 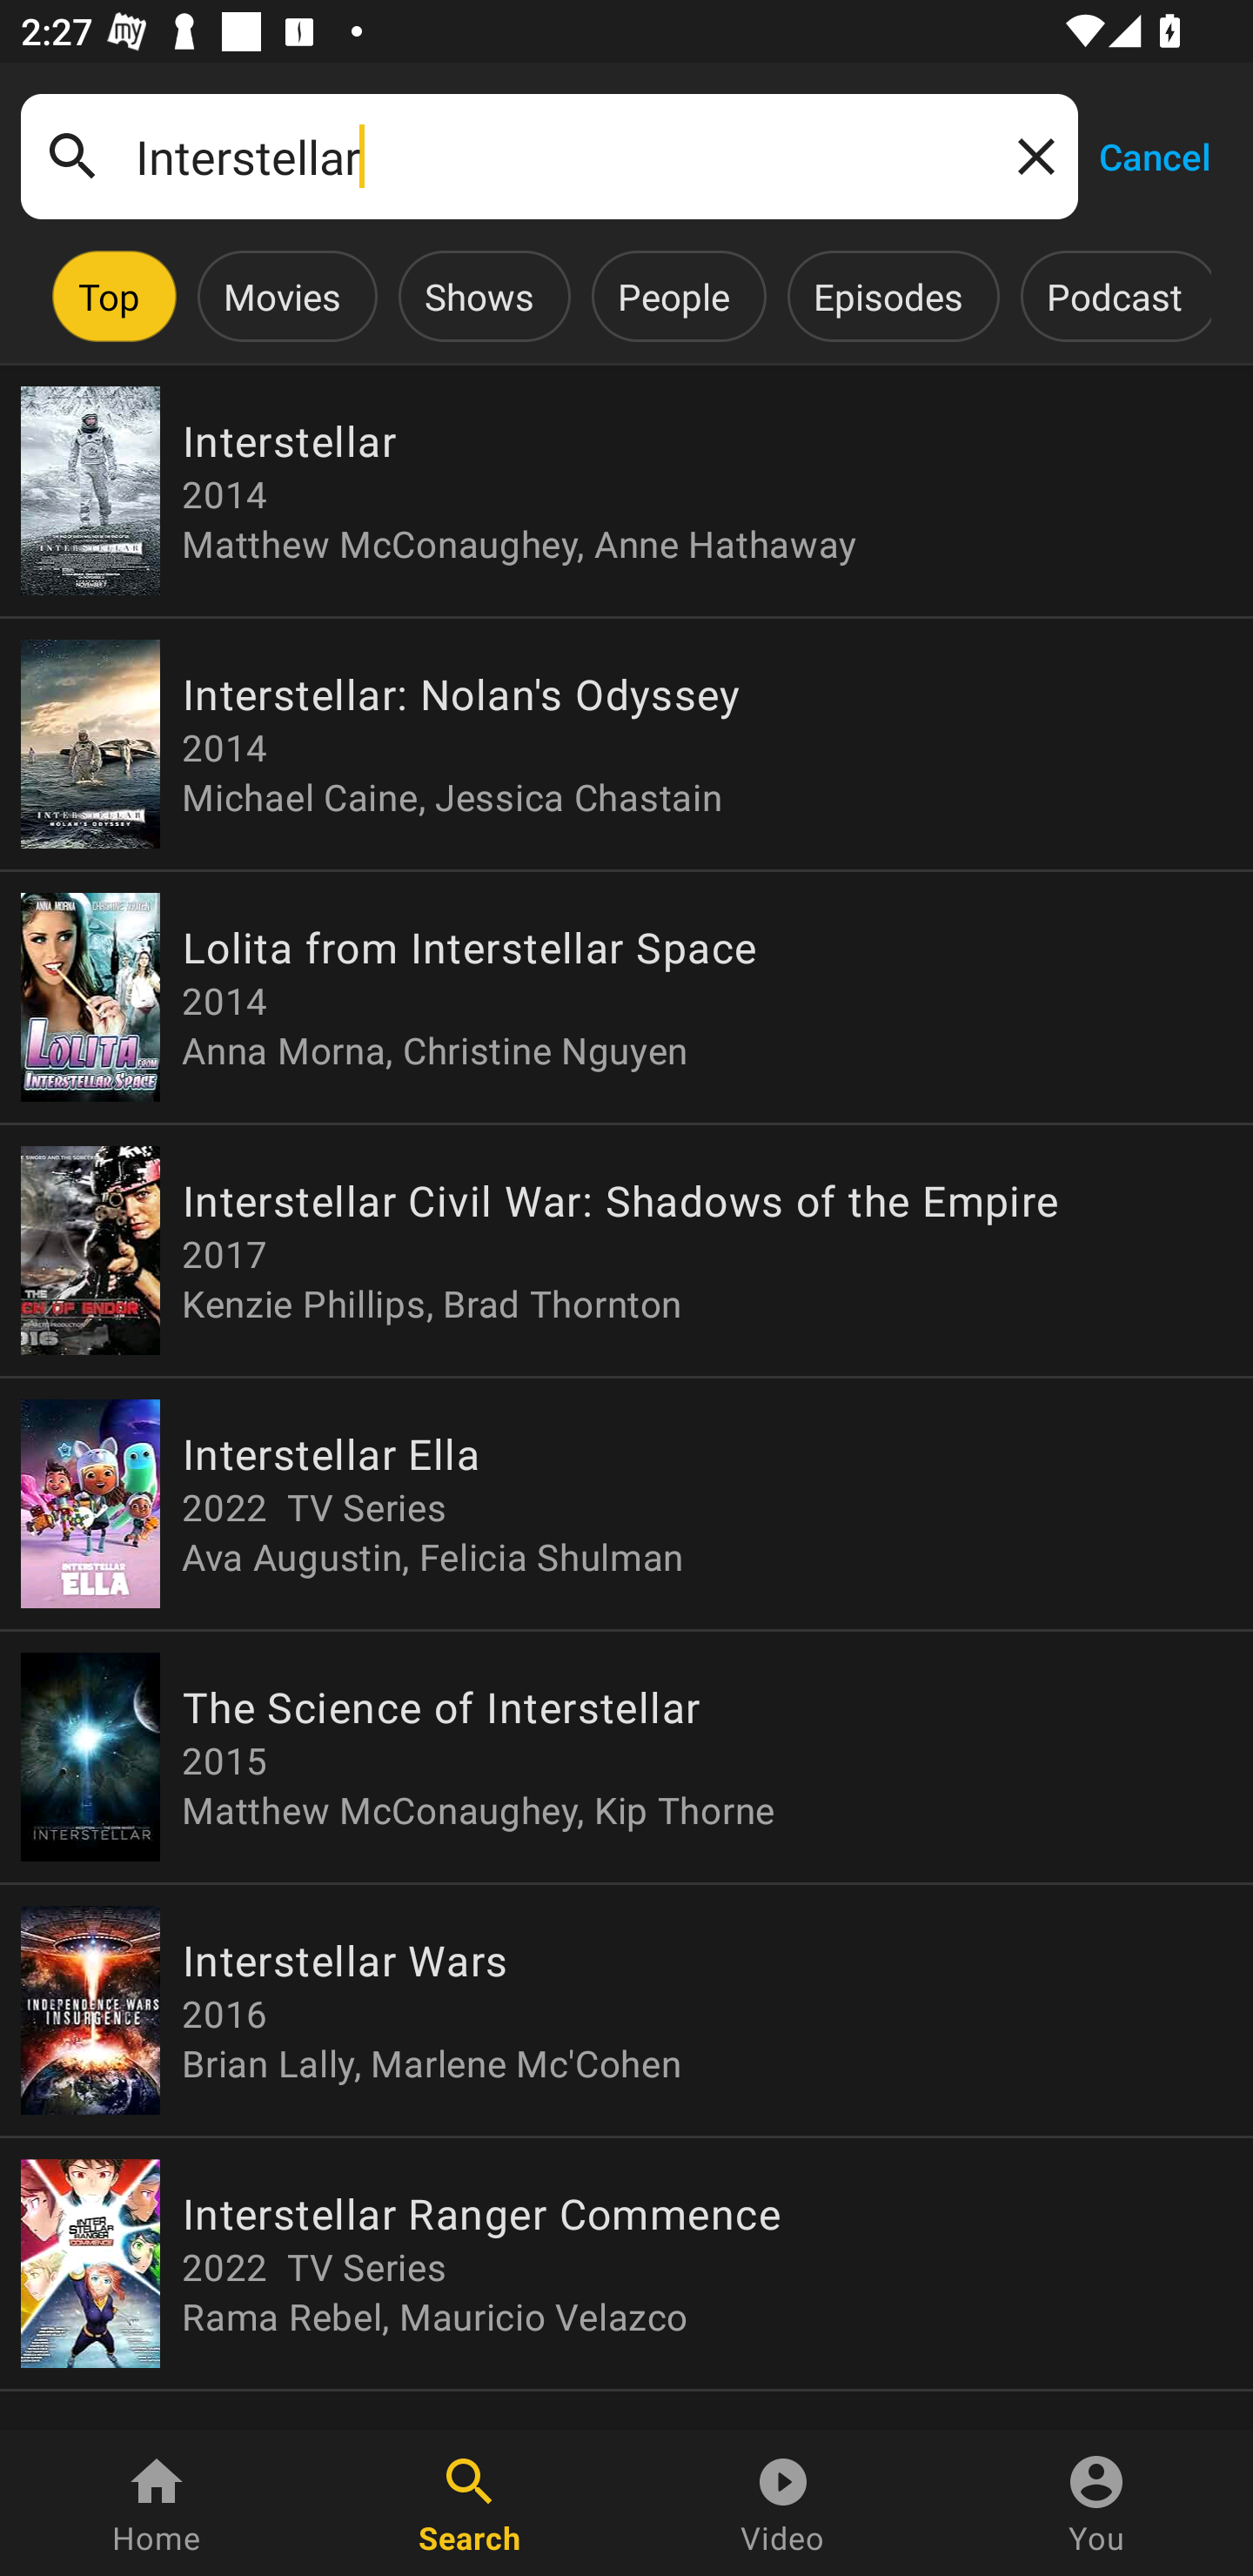 I want to click on Movies, so click(x=282, y=296).